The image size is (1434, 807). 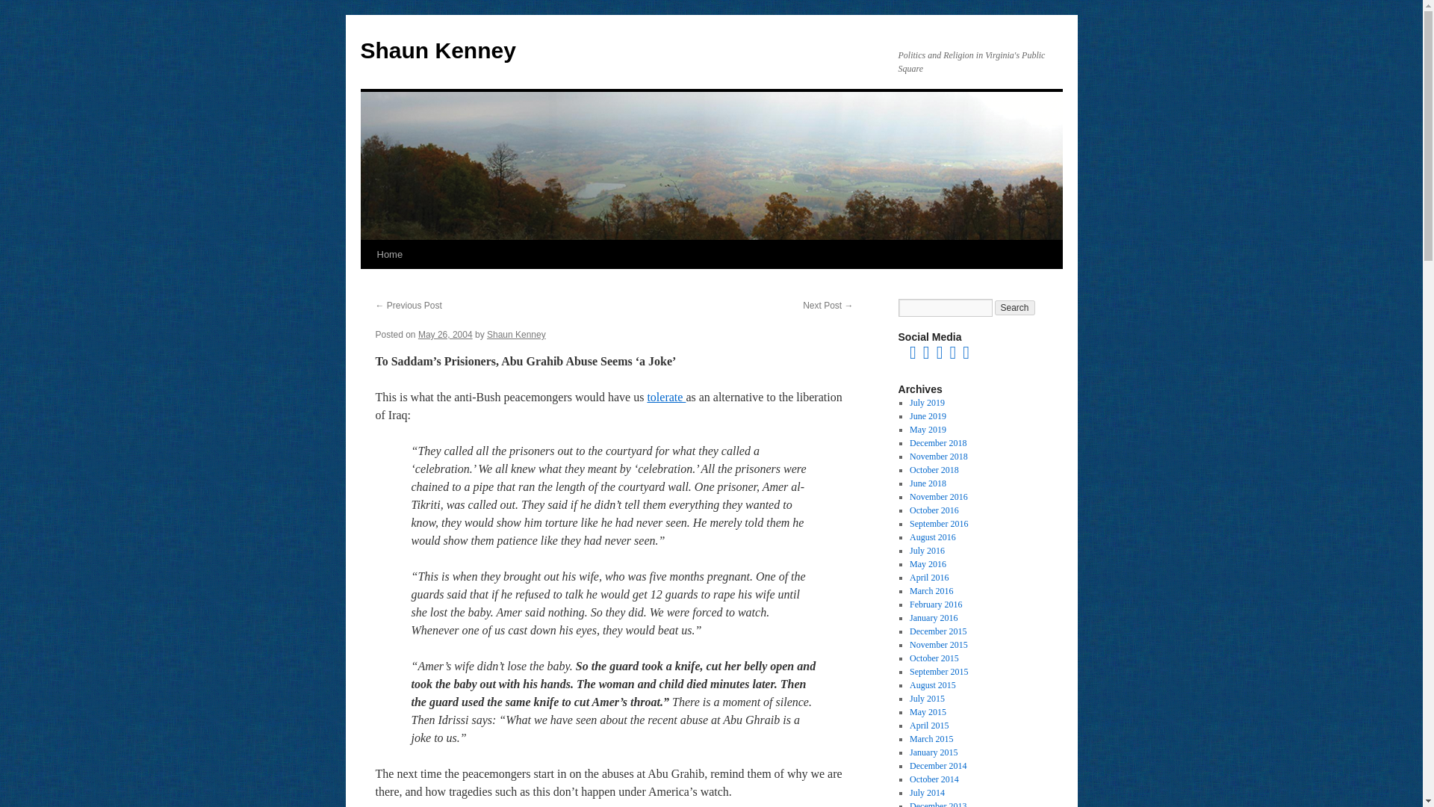 I want to click on Search, so click(x=1015, y=308).